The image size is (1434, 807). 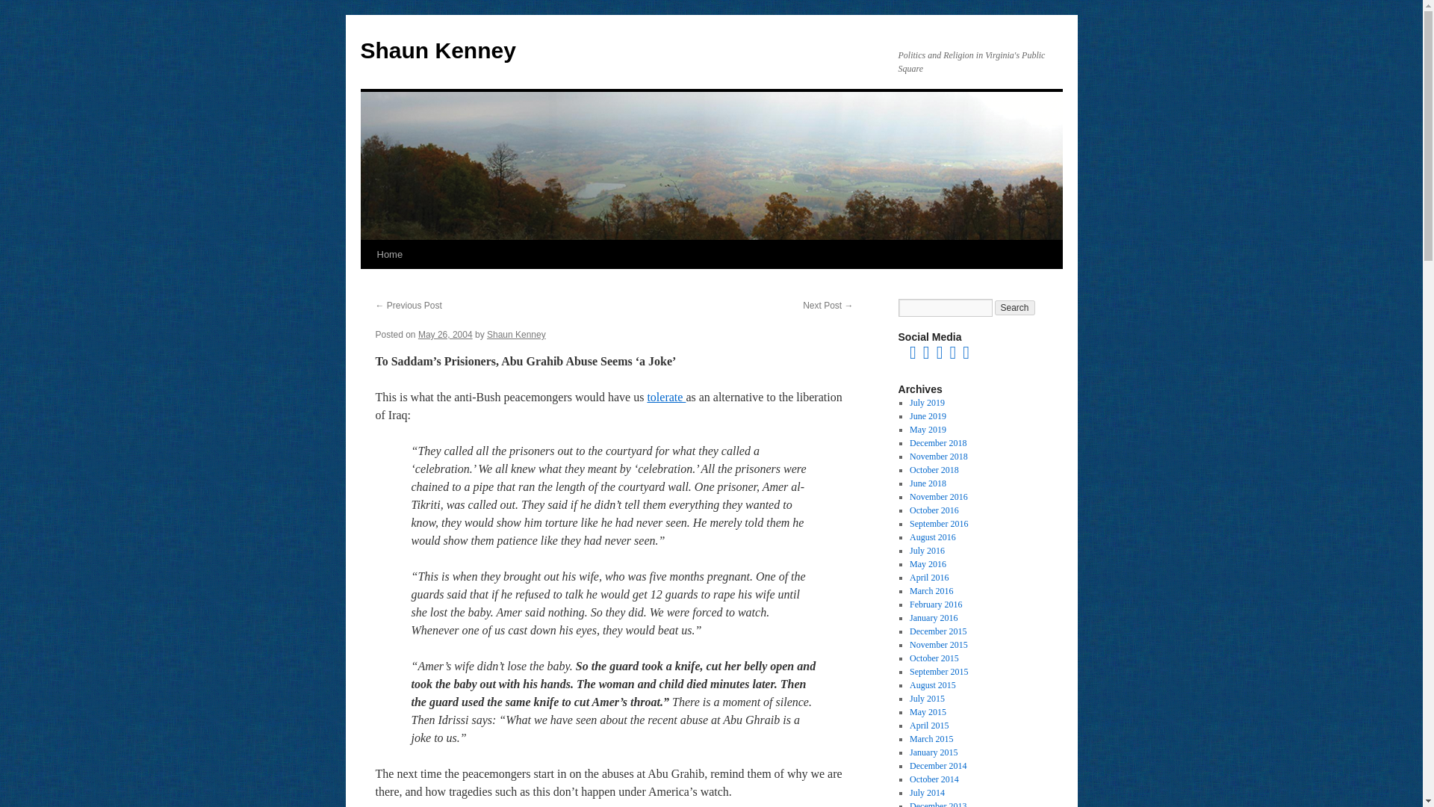 I want to click on Search, so click(x=1015, y=308).